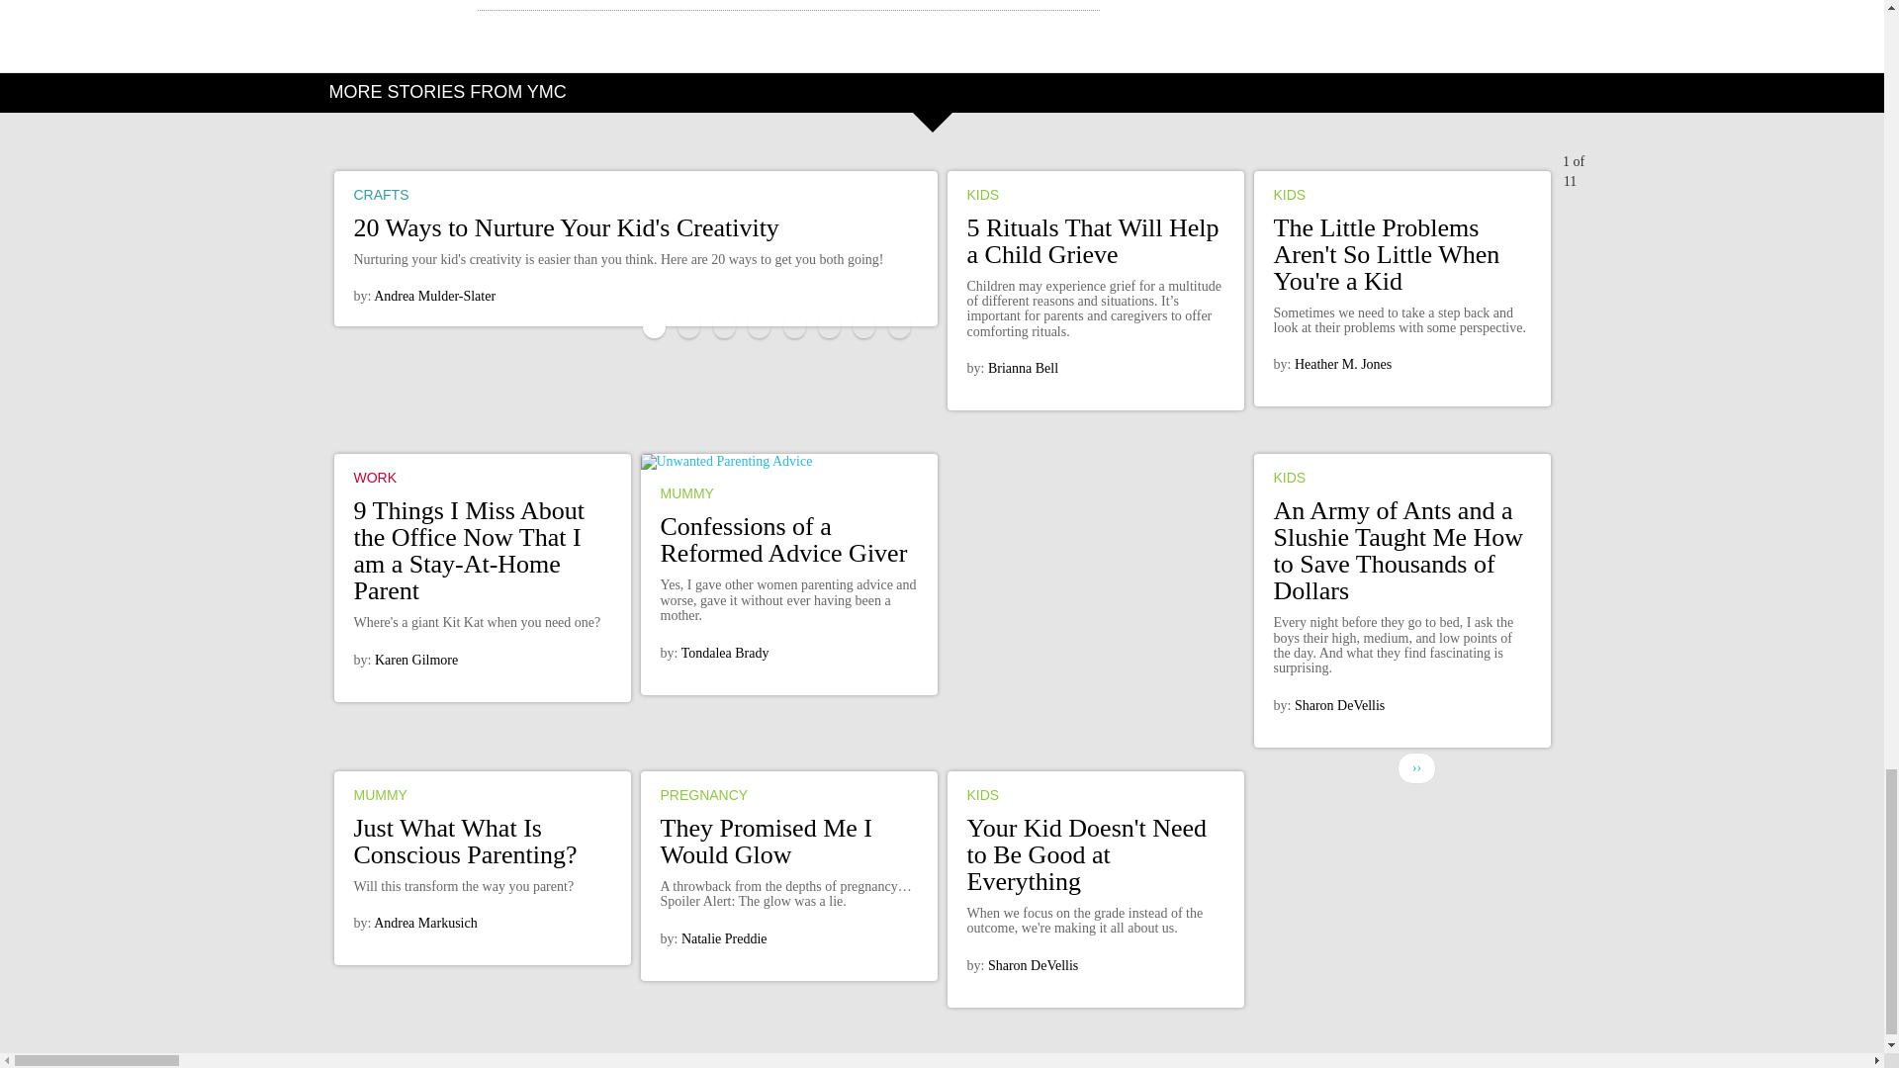 This screenshot has width=1899, height=1068. Describe the element at coordinates (1339, 706) in the screenshot. I see `View user profile.` at that location.